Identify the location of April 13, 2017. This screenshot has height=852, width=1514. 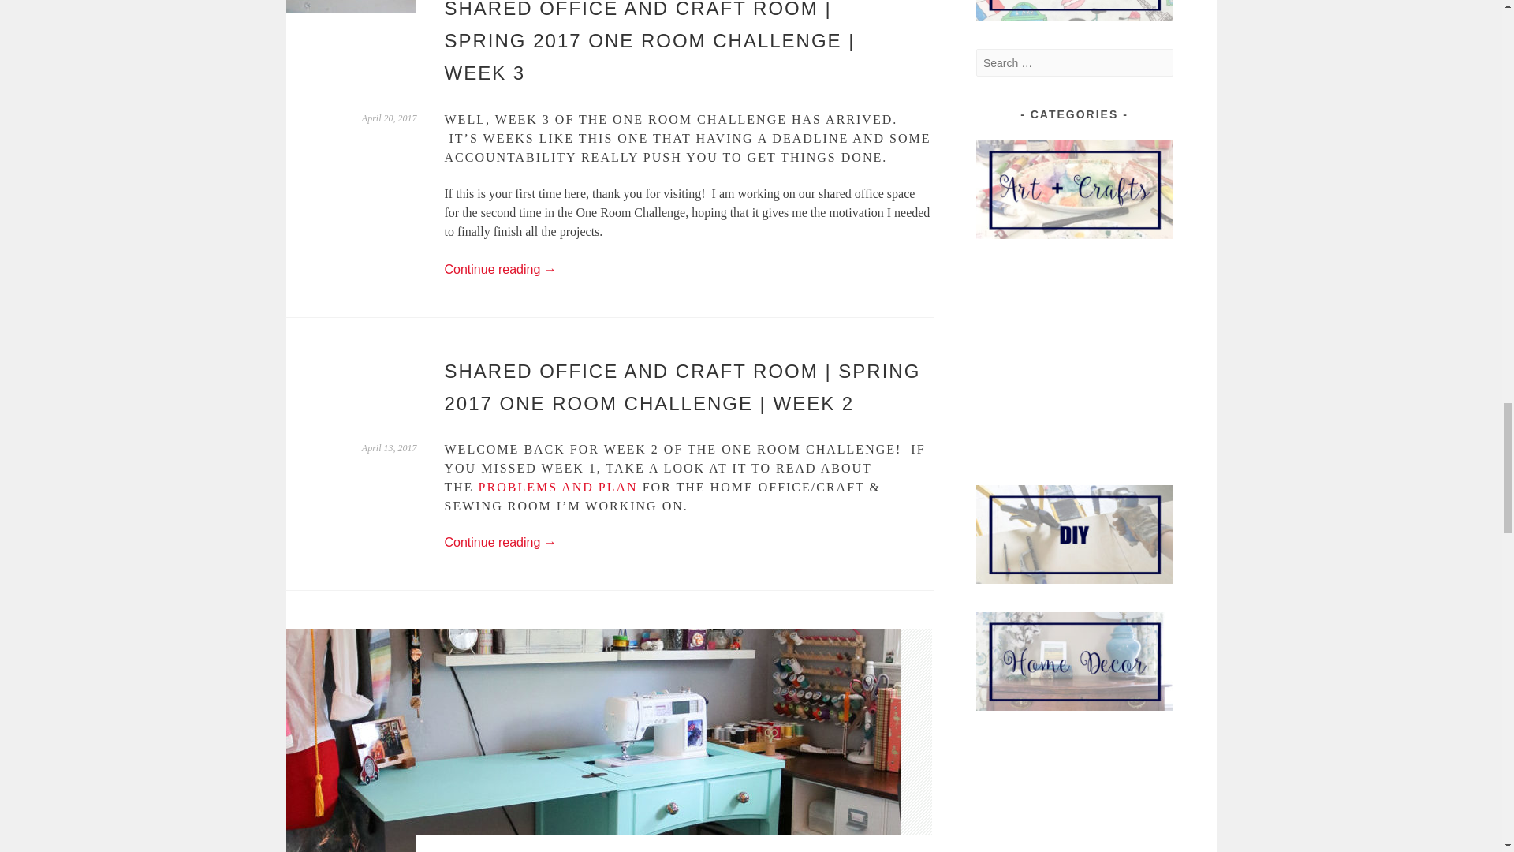
(390, 447).